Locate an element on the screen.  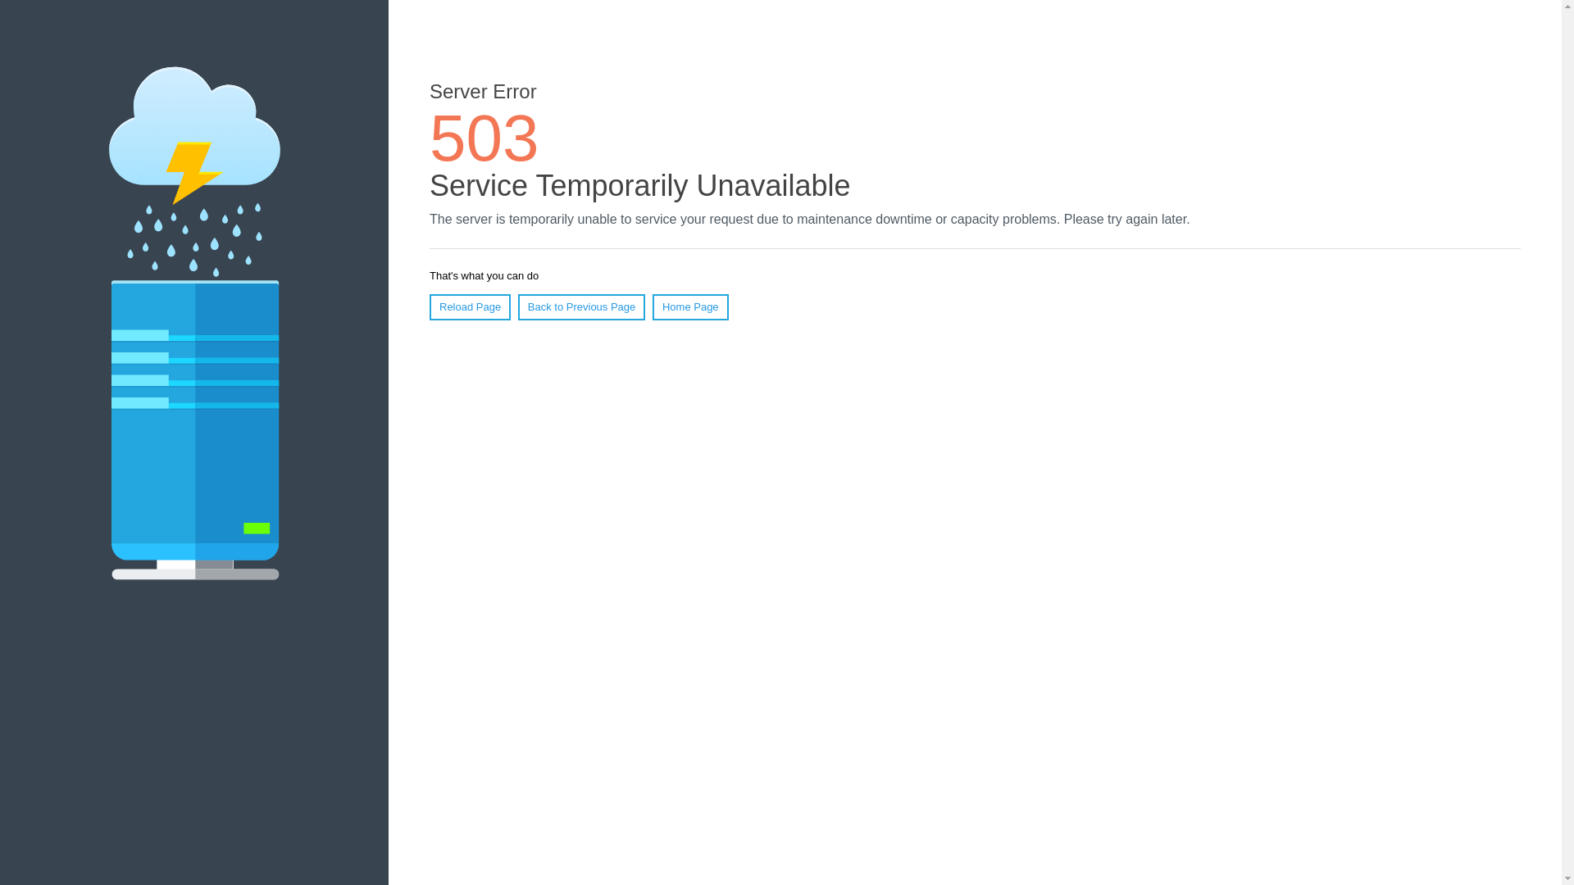
Reload Page is located at coordinates (470, 306).